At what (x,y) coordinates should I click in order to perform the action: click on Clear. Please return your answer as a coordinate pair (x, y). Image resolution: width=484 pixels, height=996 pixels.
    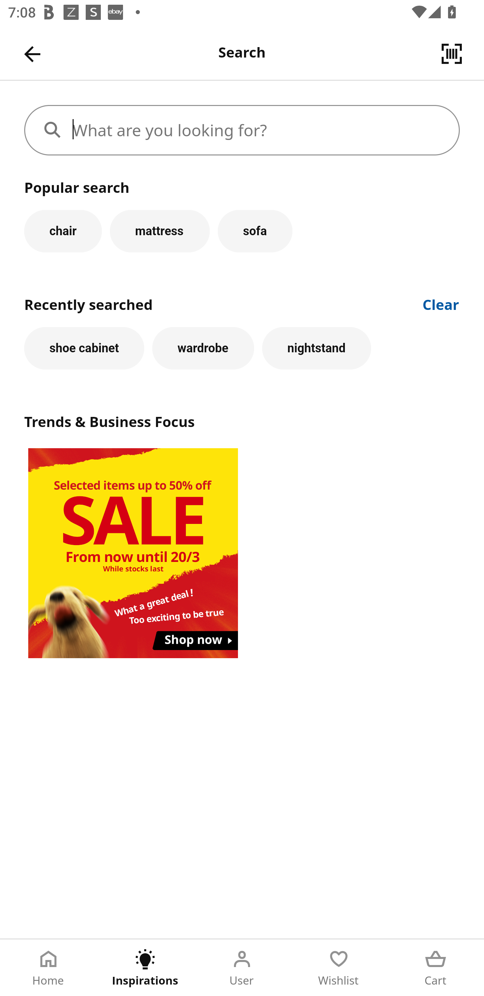
    Looking at the image, I should click on (441, 304).